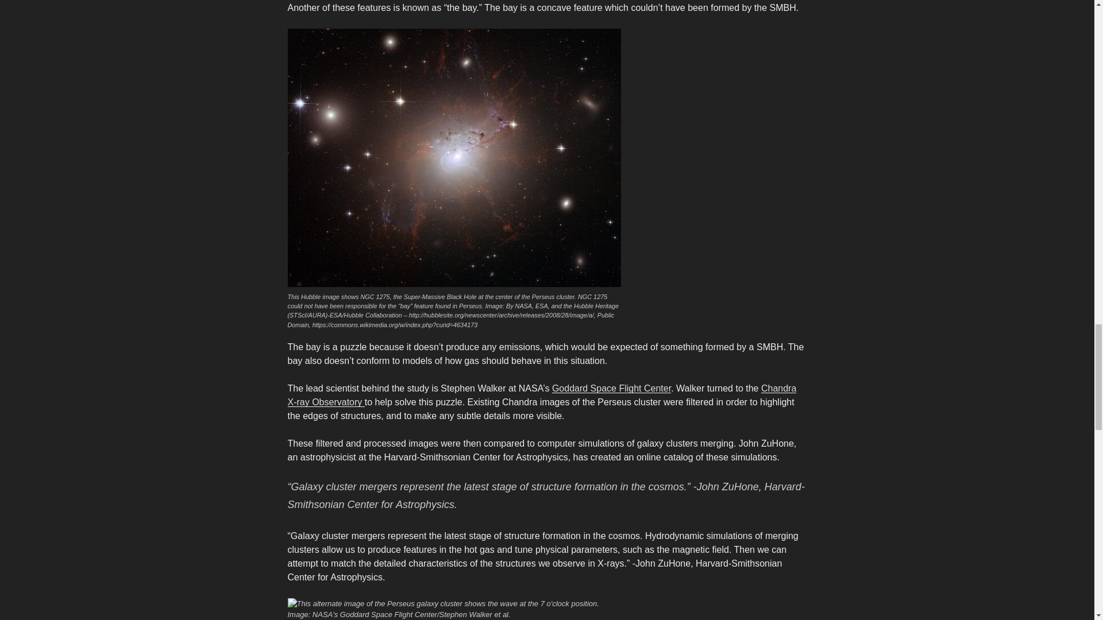 This screenshot has width=1103, height=620. What do you see at coordinates (611, 388) in the screenshot?
I see `Goddard Space Flight Center` at bounding box center [611, 388].